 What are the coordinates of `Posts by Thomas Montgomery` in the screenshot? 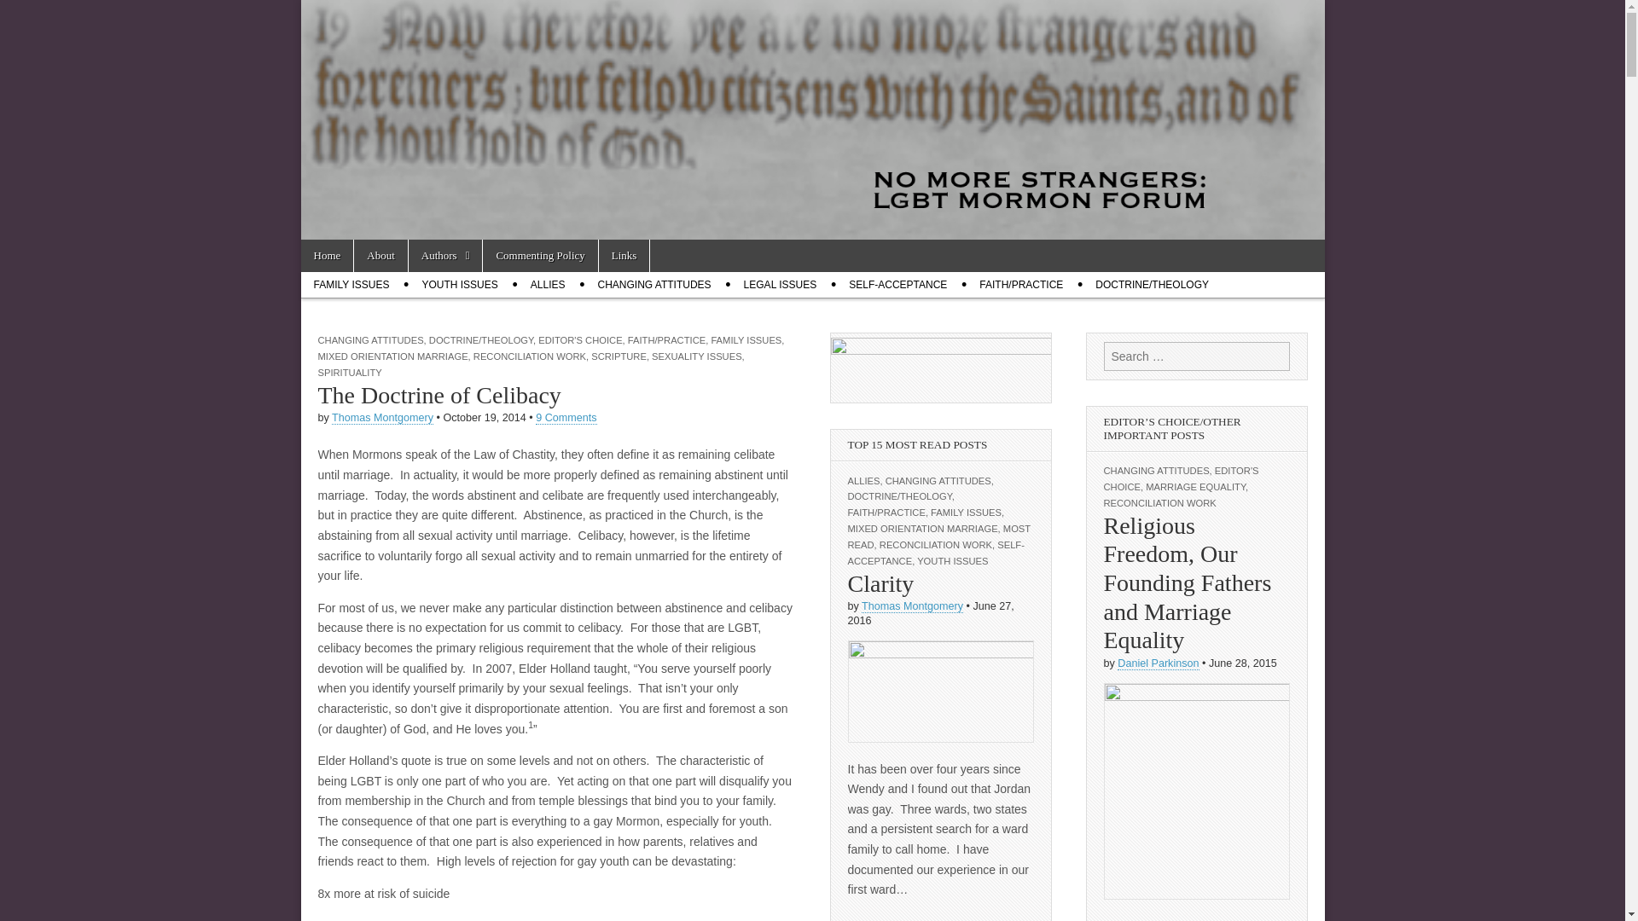 It's located at (382, 418).